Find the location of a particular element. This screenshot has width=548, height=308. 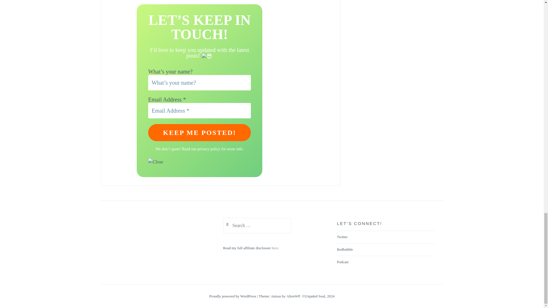

here is located at coordinates (275, 248).